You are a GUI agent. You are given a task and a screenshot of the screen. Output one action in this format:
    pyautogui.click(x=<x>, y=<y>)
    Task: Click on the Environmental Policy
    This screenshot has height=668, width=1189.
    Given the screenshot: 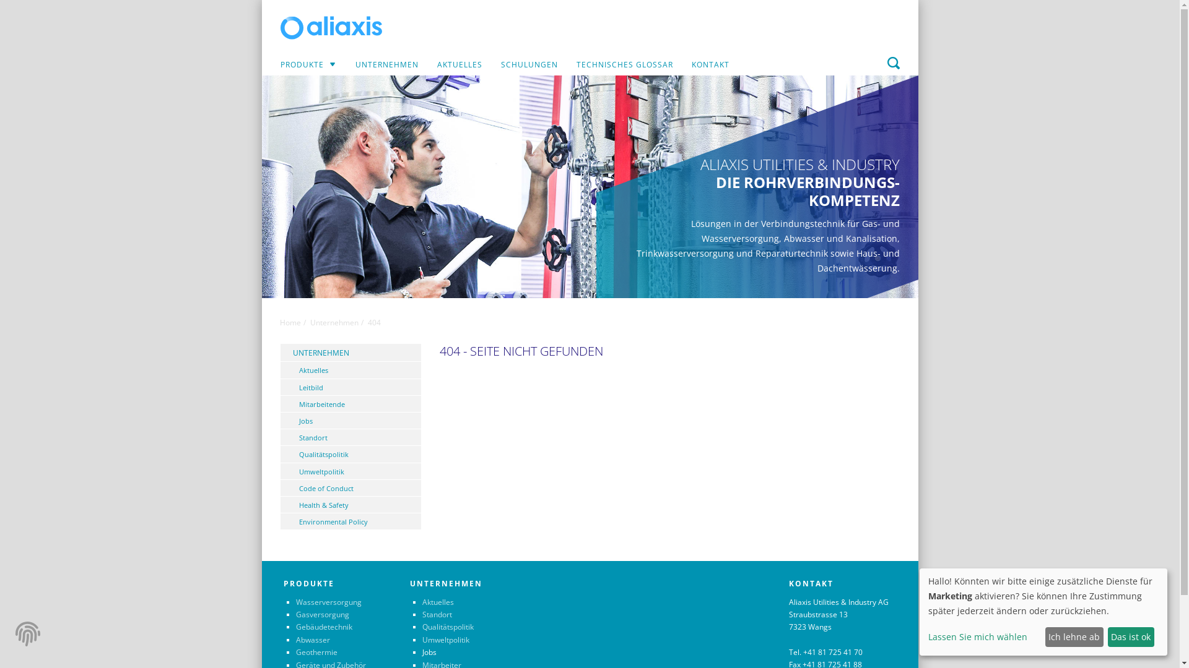 What is the action you would take?
    pyautogui.click(x=351, y=522)
    